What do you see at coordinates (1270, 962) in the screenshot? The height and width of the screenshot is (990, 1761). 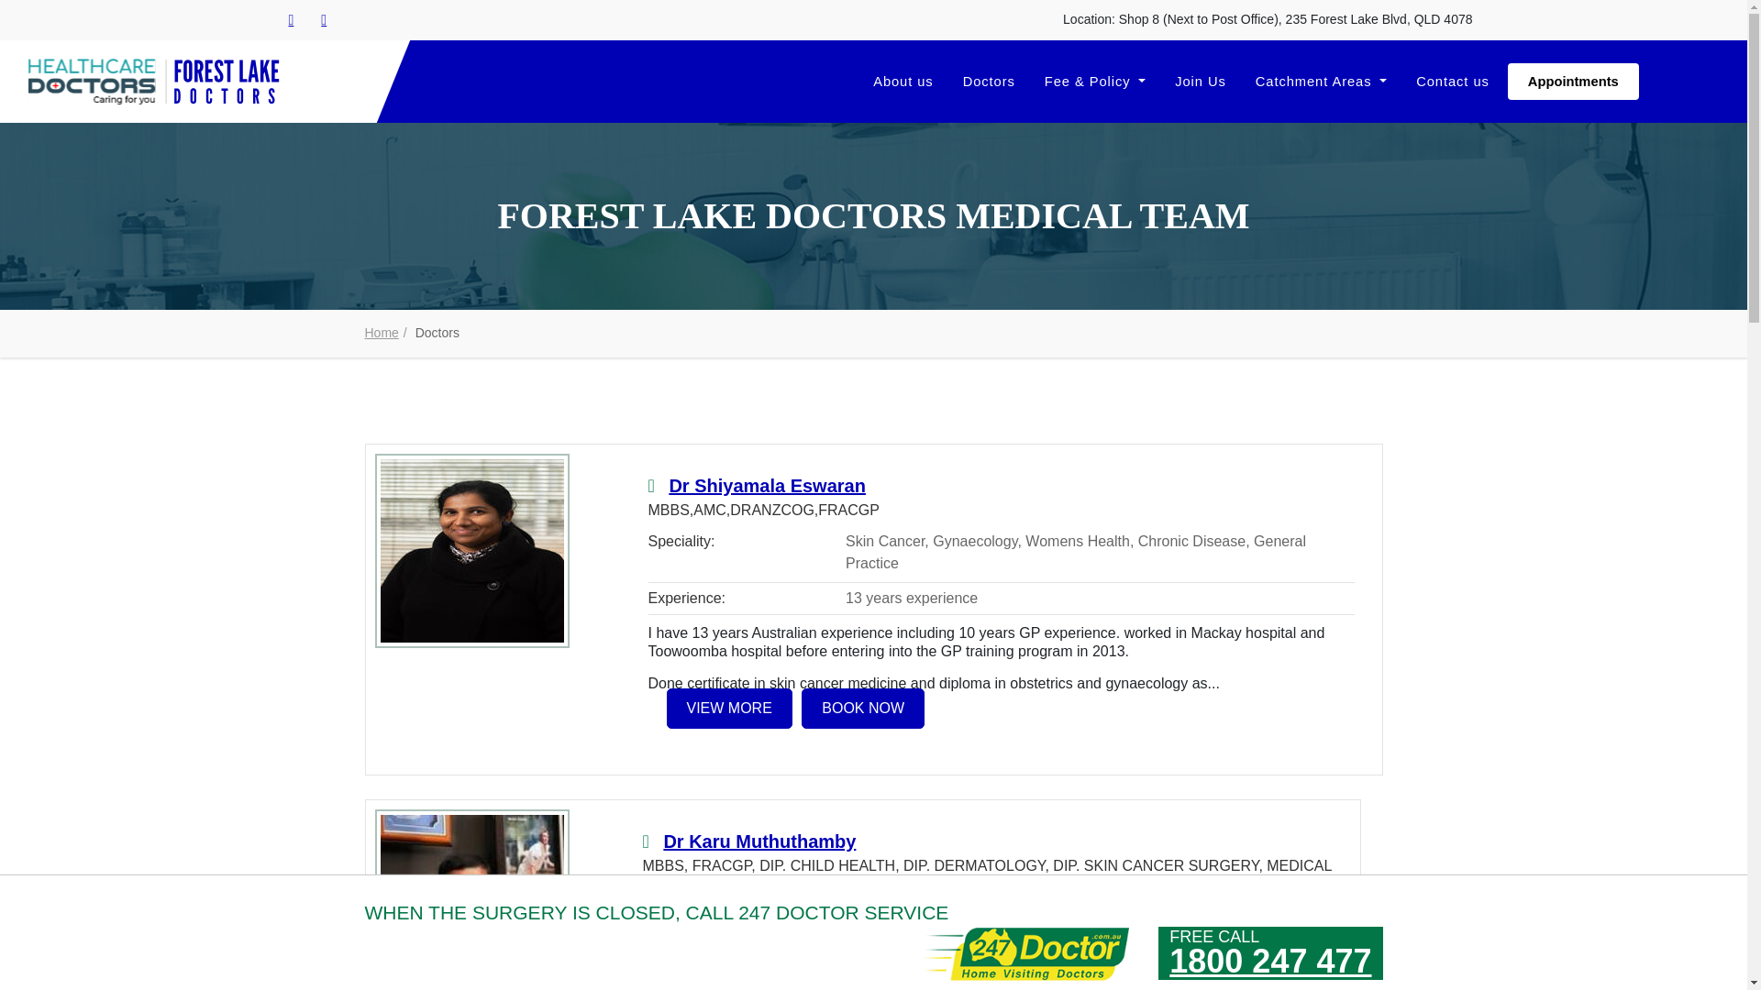 I see `1800 247 477` at bounding box center [1270, 962].